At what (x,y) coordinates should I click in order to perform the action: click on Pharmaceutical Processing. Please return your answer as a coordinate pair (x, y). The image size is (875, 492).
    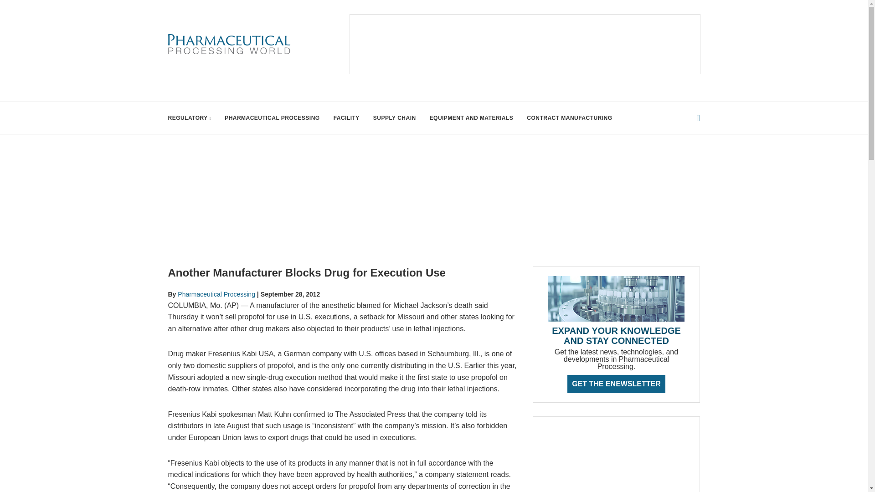
    Looking at the image, I should click on (216, 294).